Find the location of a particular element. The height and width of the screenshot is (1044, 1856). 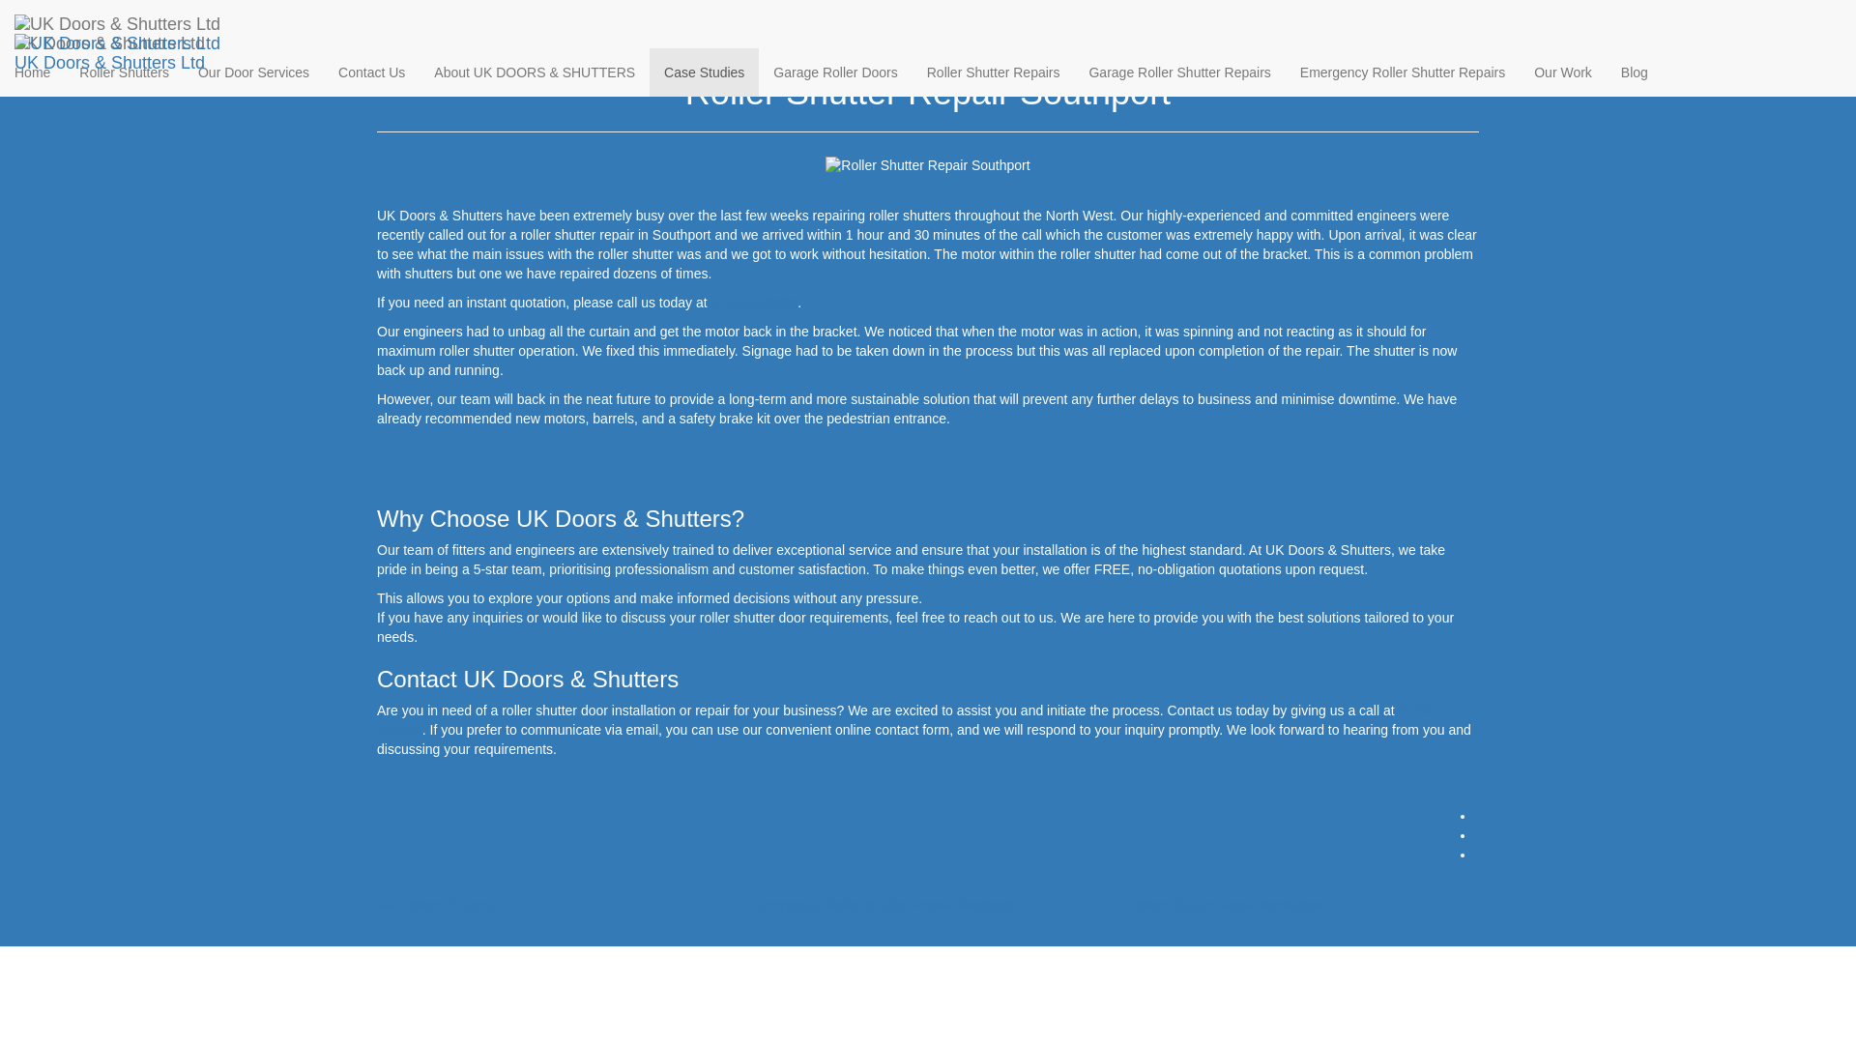

Roller Shutters is located at coordinates (124, 72).